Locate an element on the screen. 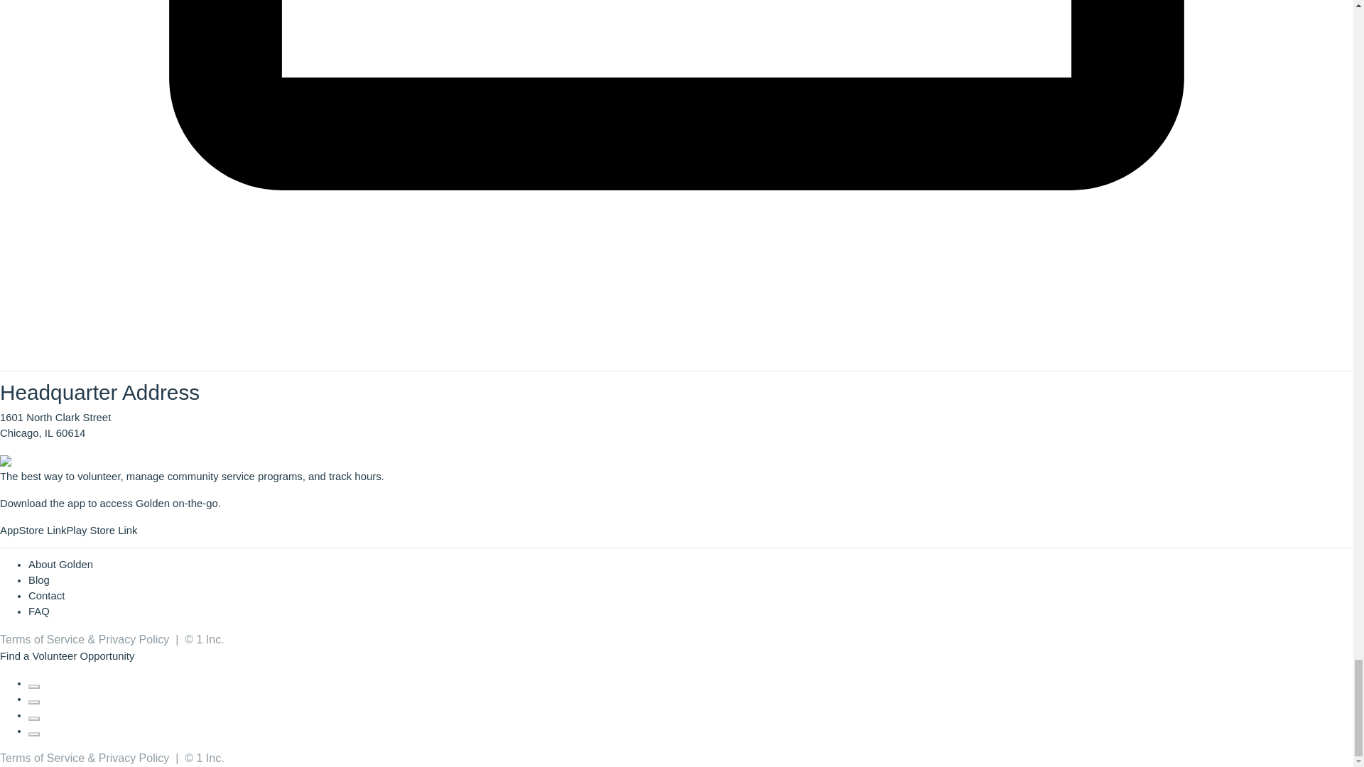 This screenshot has height=767, width=1364. Privacy Policy is located at coordinates (134, 758).